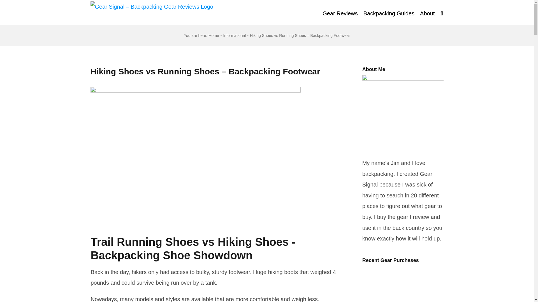 Image resolution: width=538 pixels, height=302 pixels. What do you see at coordinates (427, 12) in the screenshot?
I see `About` at bounding box center [427, 12].